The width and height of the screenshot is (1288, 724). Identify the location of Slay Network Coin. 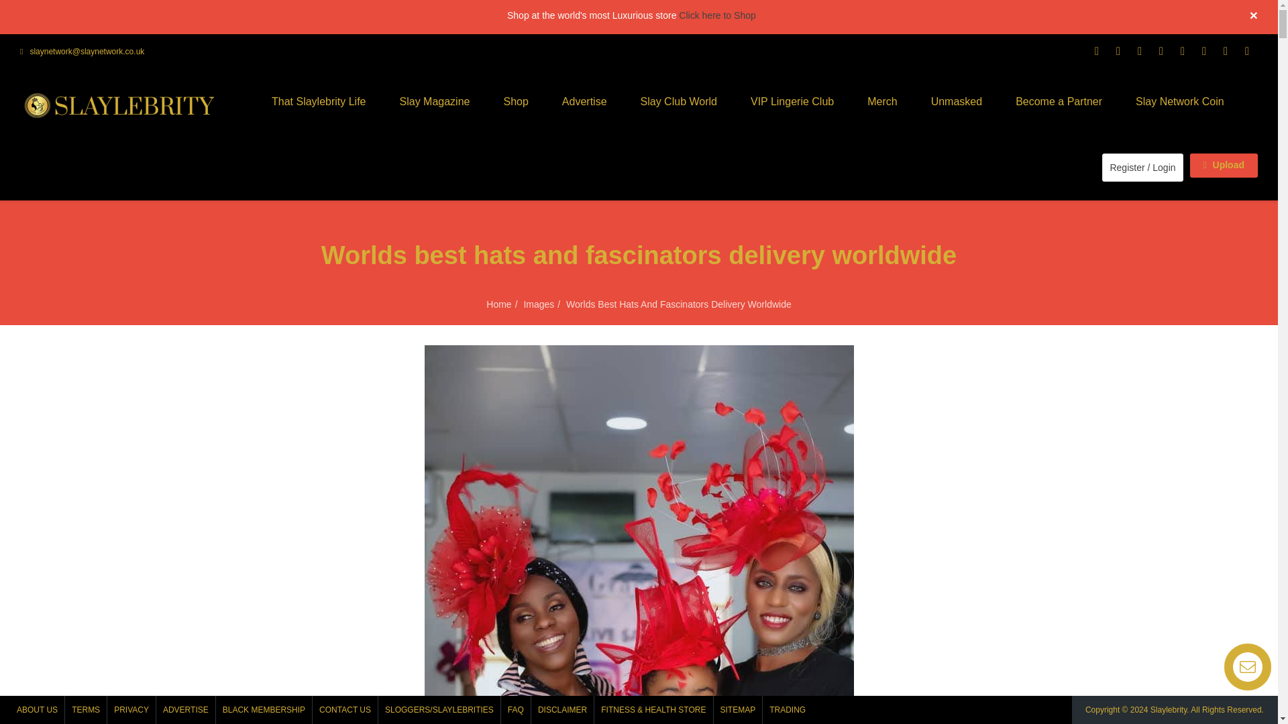
(1180, 101).